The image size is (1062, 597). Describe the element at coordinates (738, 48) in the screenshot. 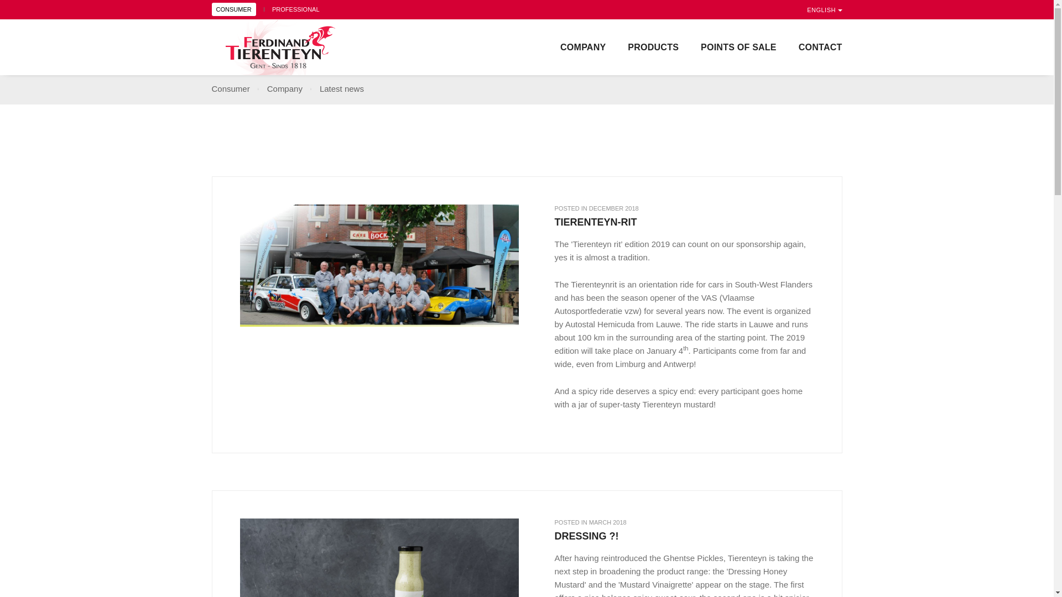

I see `POINTS OF SALE` at that location.